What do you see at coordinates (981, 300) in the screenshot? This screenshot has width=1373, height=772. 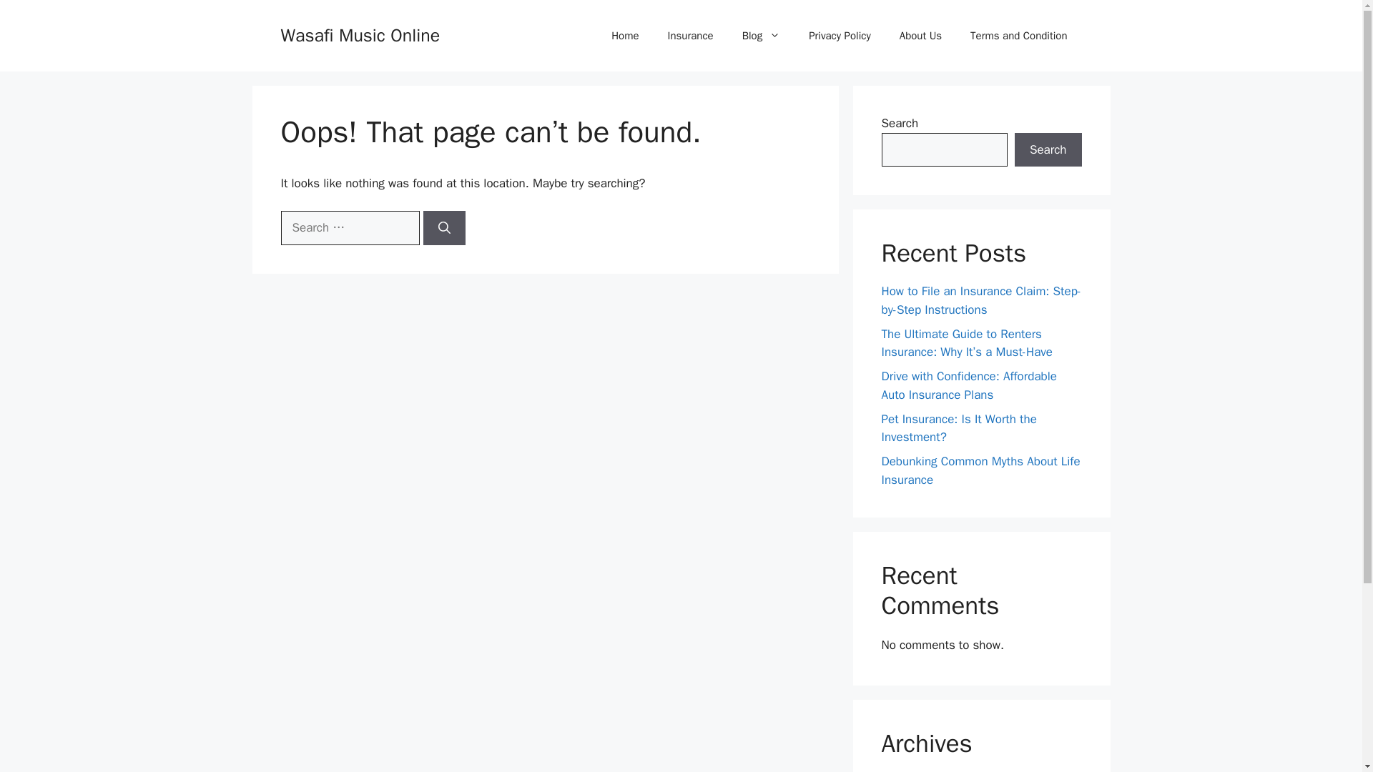 I see `How to File an Insurance Claim: Step-by-Step Instructions` at bounding box center [981, 300].